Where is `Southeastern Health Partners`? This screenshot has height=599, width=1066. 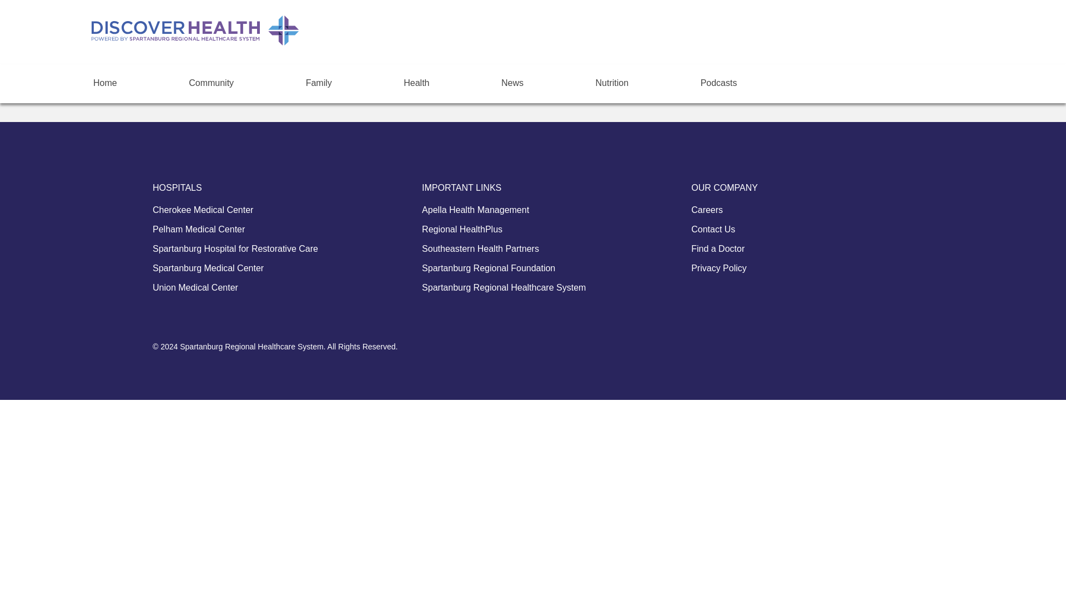
Southeastern Health Partners is located at coordinates (481, 249).